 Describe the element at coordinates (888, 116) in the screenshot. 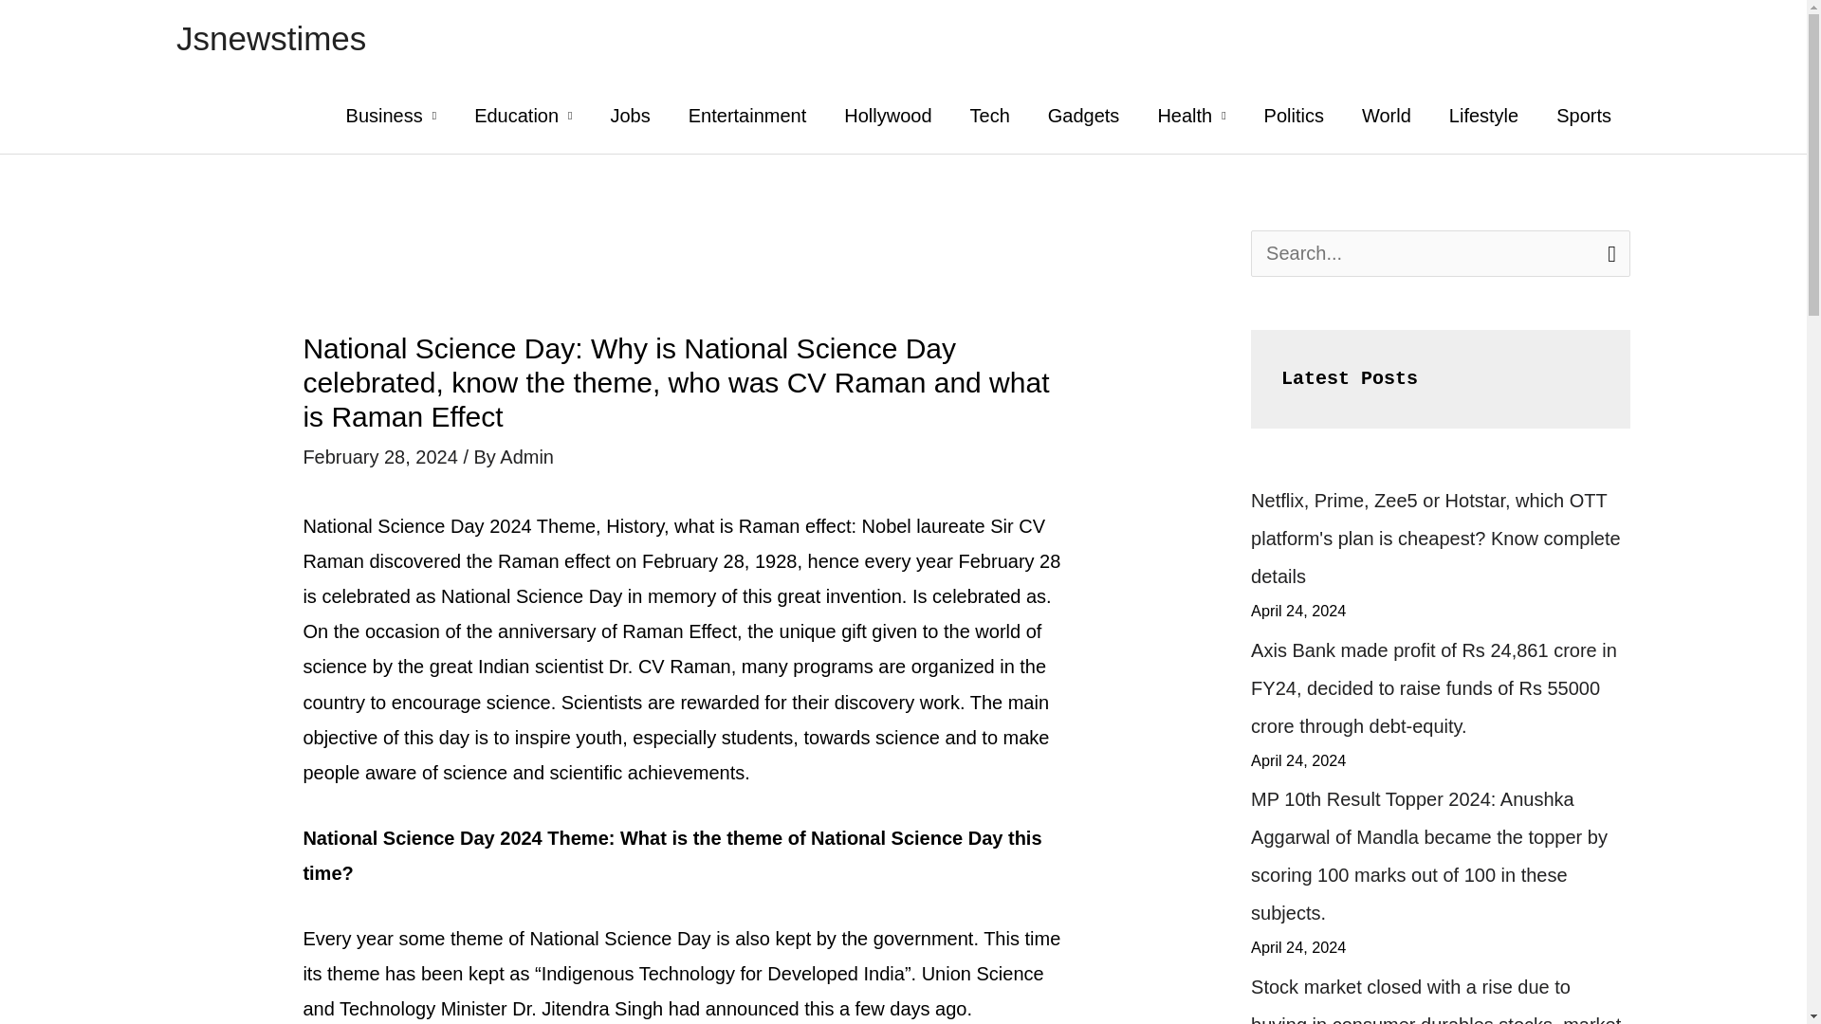

I see `Hollywood` at that location.